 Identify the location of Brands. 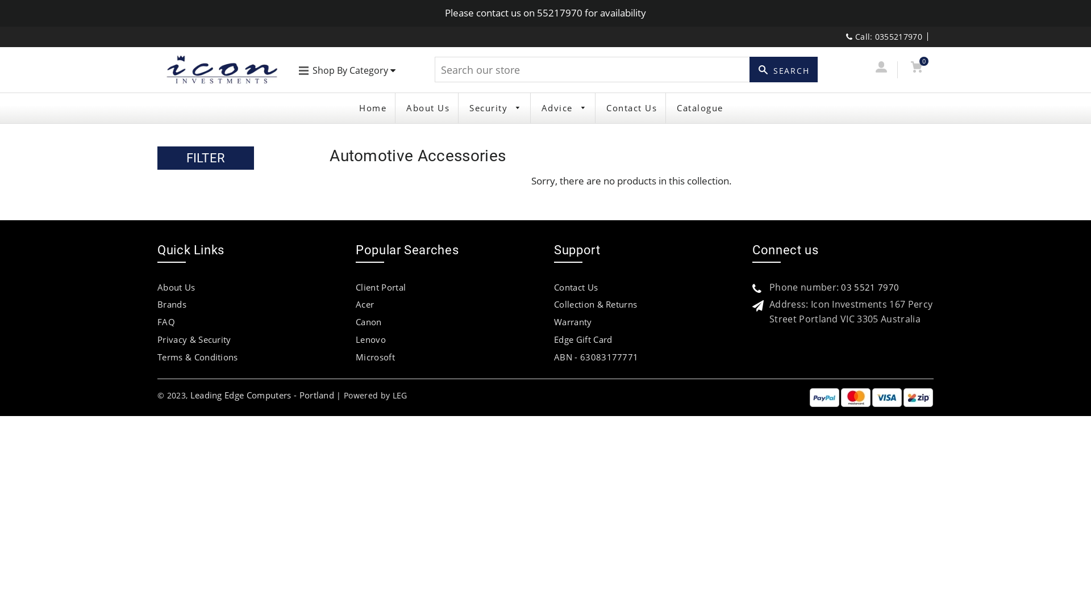
(172, 304).